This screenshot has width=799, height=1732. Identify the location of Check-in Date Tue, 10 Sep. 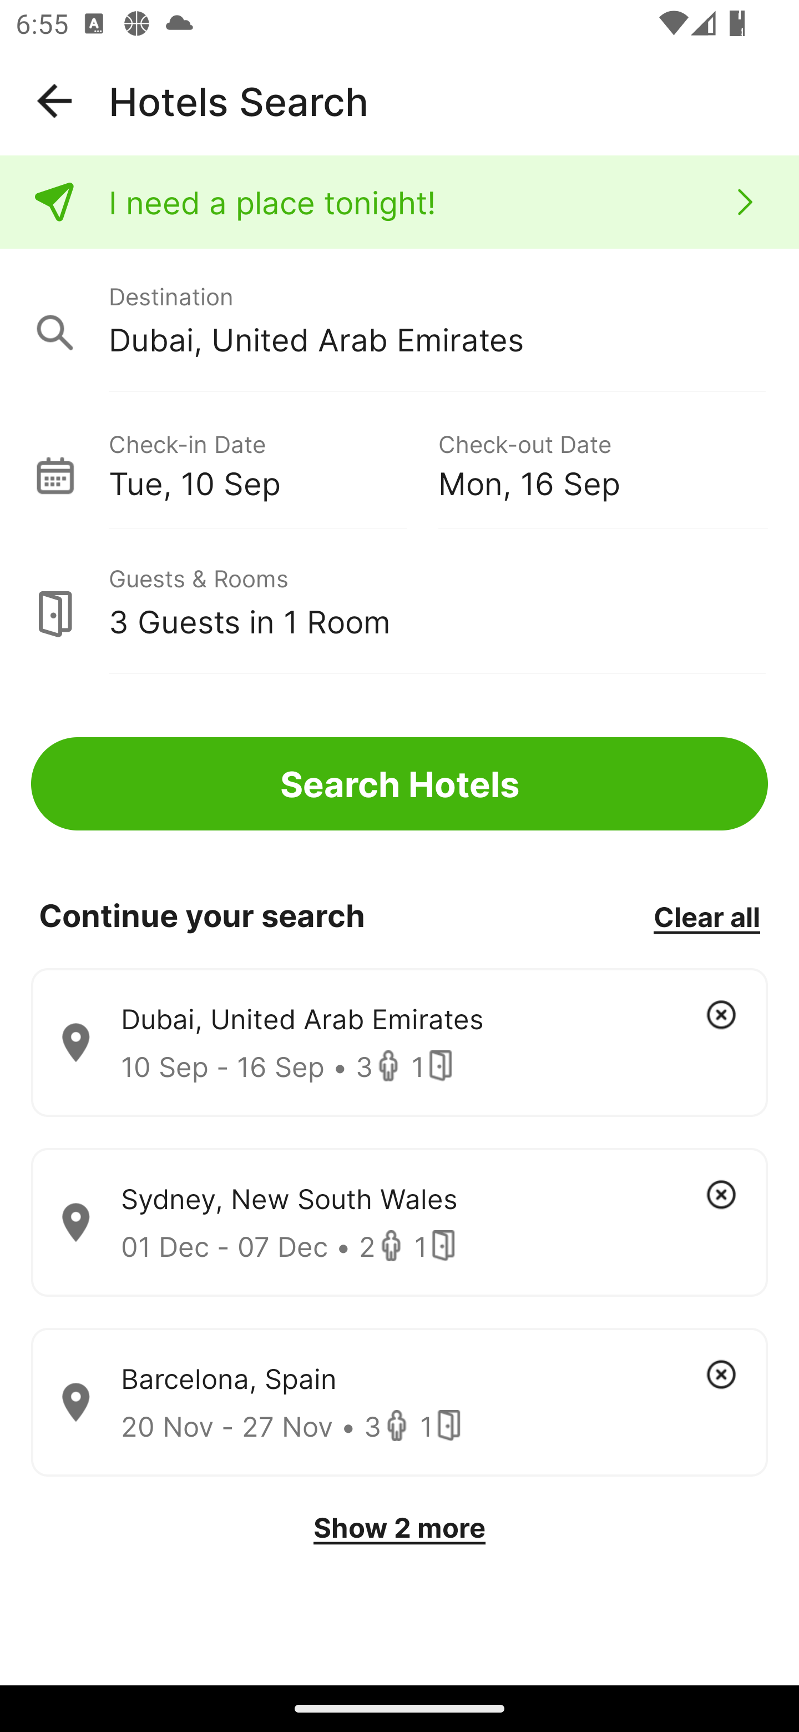
(273, 463).